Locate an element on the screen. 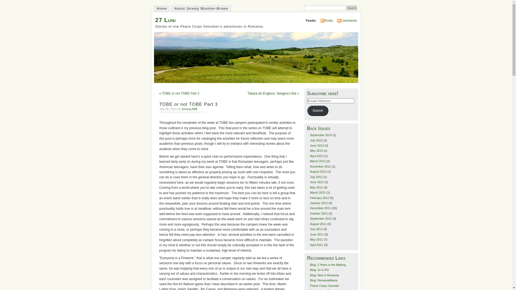 The height and width of the screenshot is (290, 516). Posts is located at coordinates (329, 21).